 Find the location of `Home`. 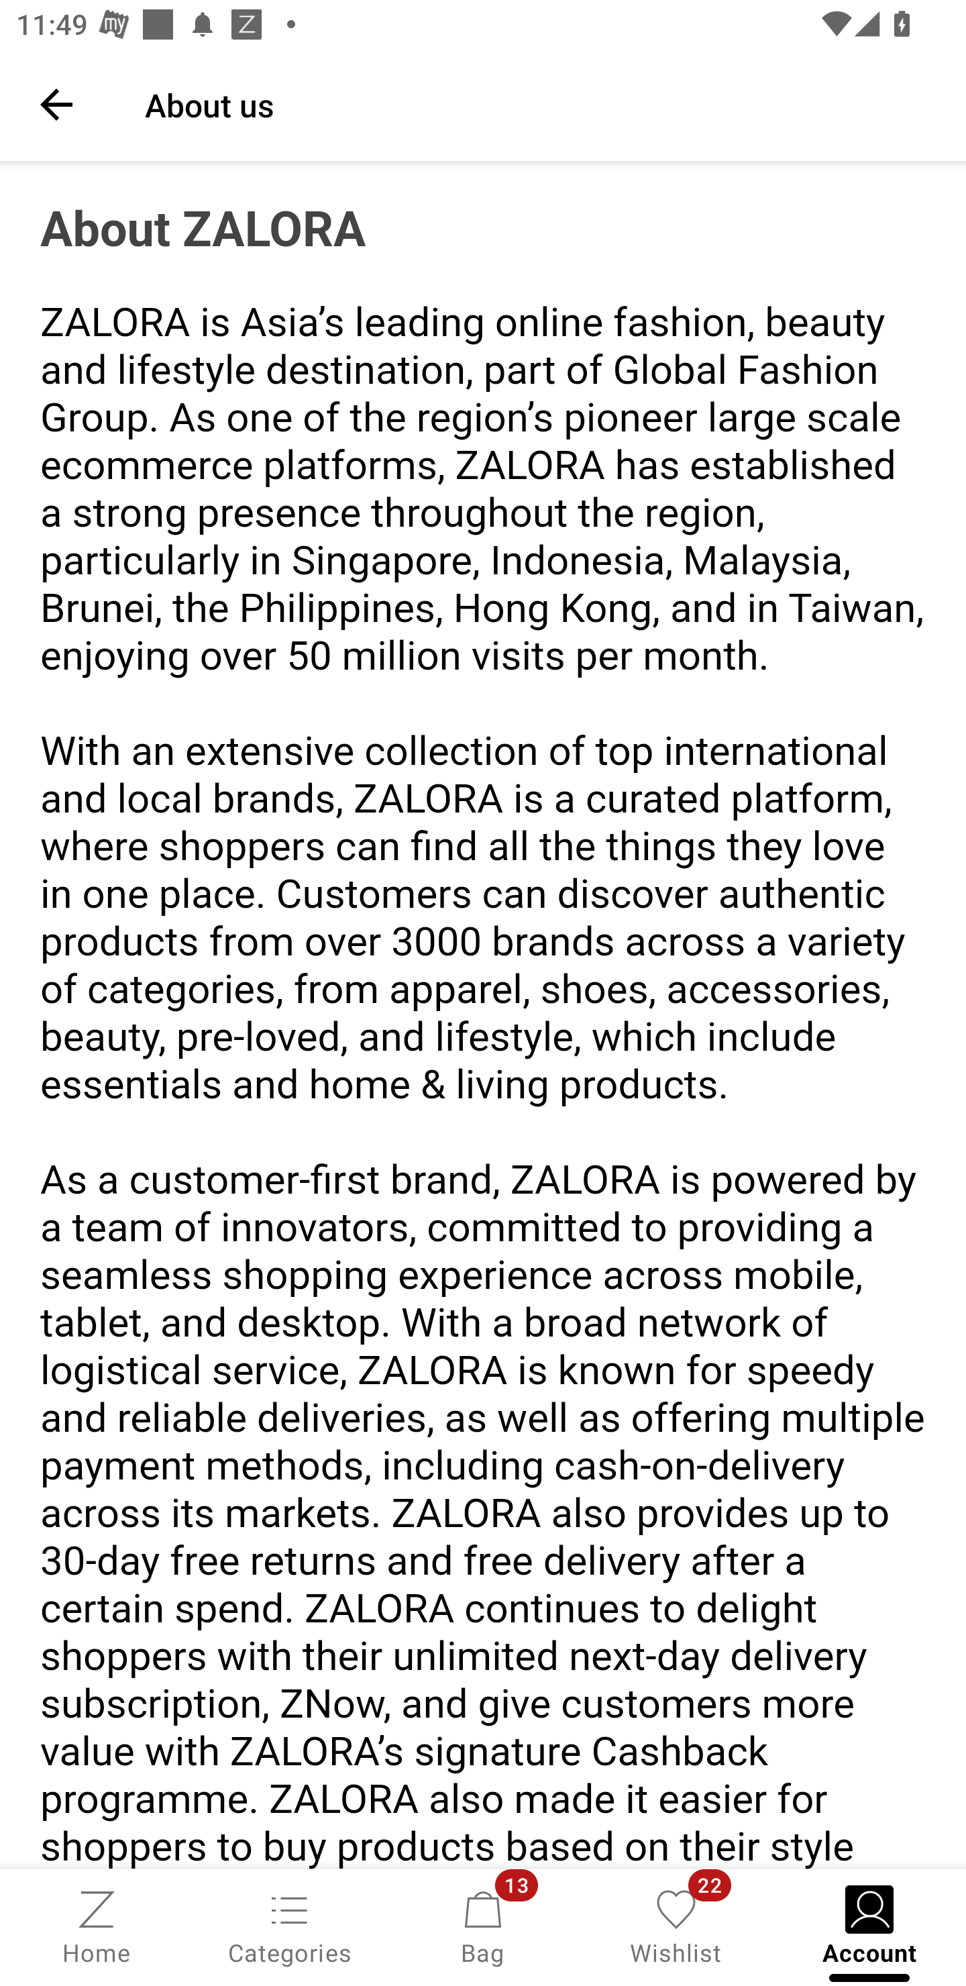

Home is located at coordinates (97, 1926).